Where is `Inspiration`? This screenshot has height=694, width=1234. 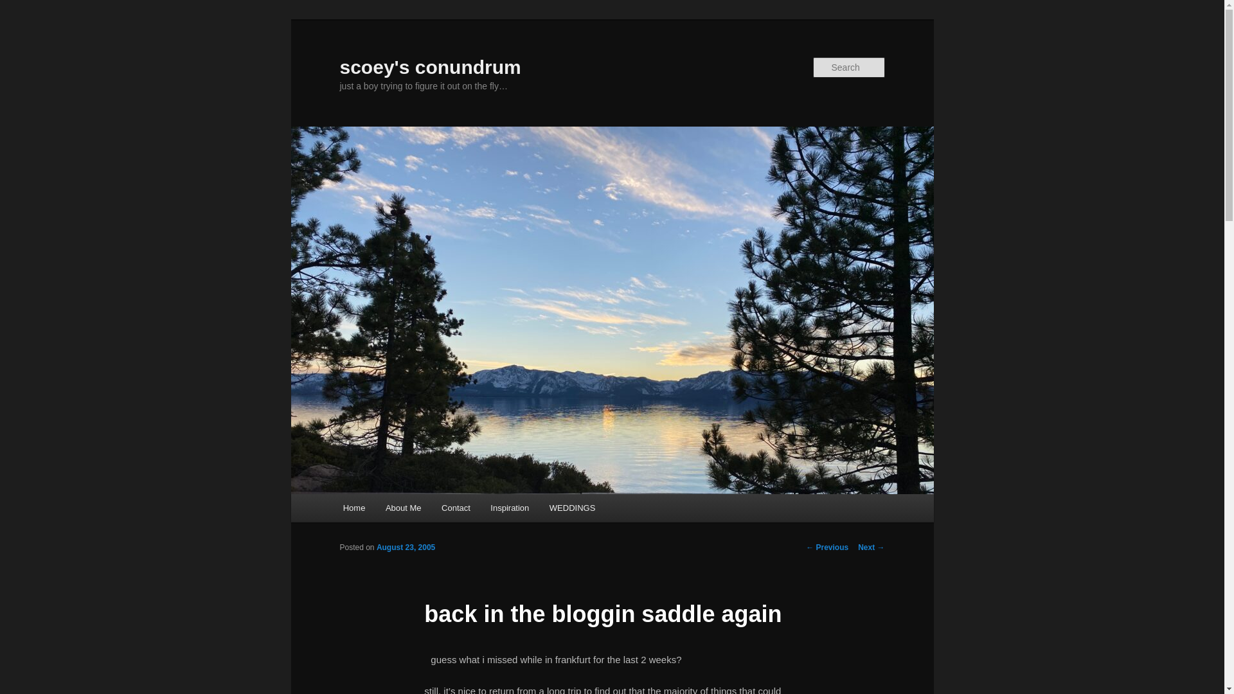 Inspiration is located at coordinates (510, 508).